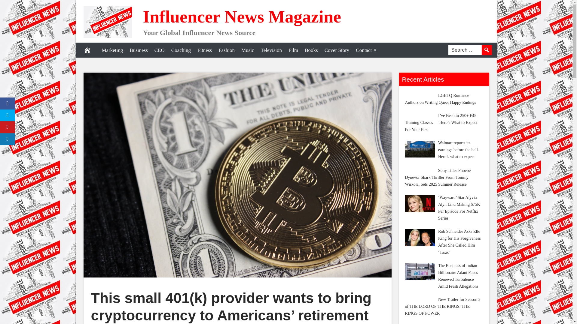 The width and height of the screenshot is (577, 324). Describe the element at coordinates (138, 50) in the screenshot. I see `Business` at that location.